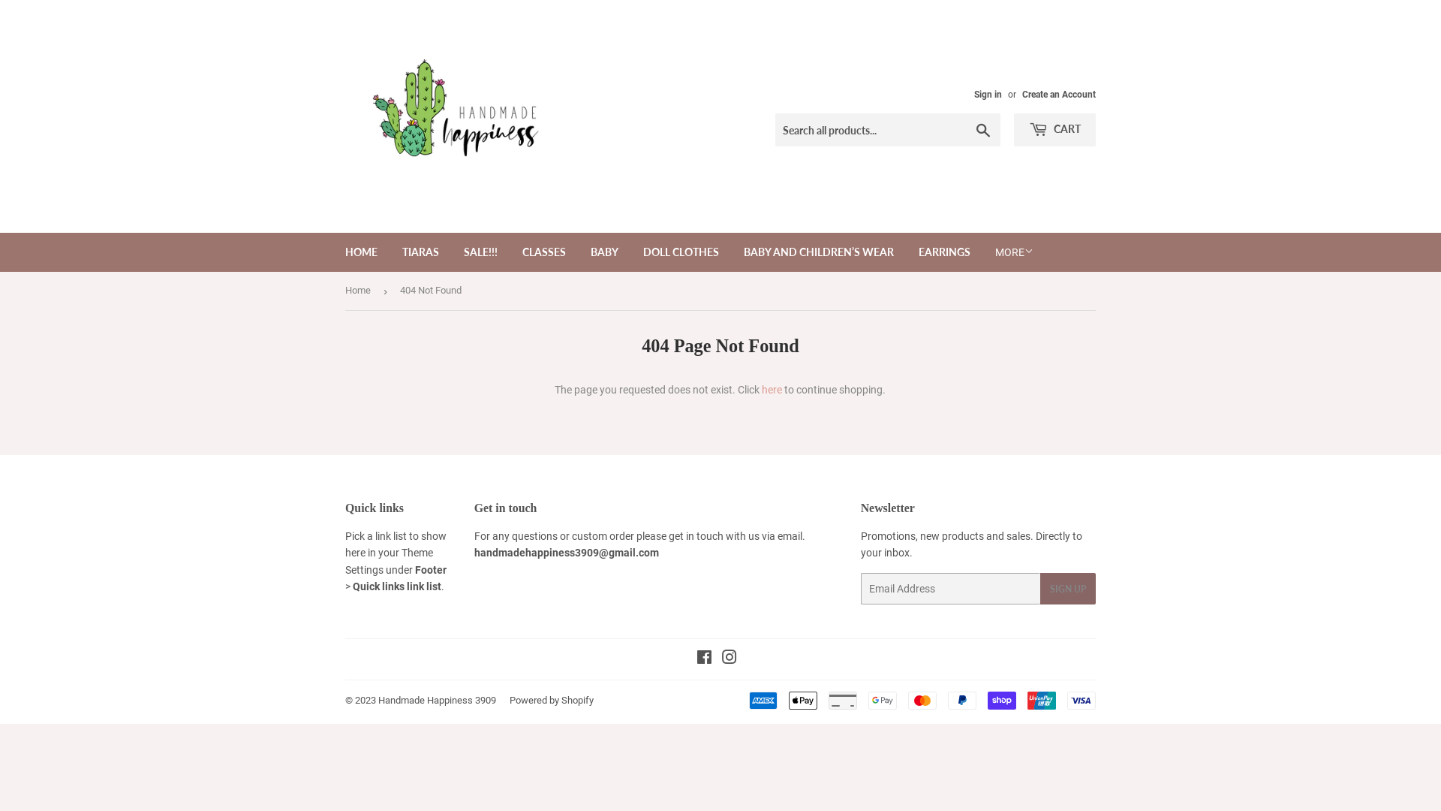 Image resolution: width=1441 pixels, height=811 pixels. I want to click on SALE!!!, so click(480, 252).